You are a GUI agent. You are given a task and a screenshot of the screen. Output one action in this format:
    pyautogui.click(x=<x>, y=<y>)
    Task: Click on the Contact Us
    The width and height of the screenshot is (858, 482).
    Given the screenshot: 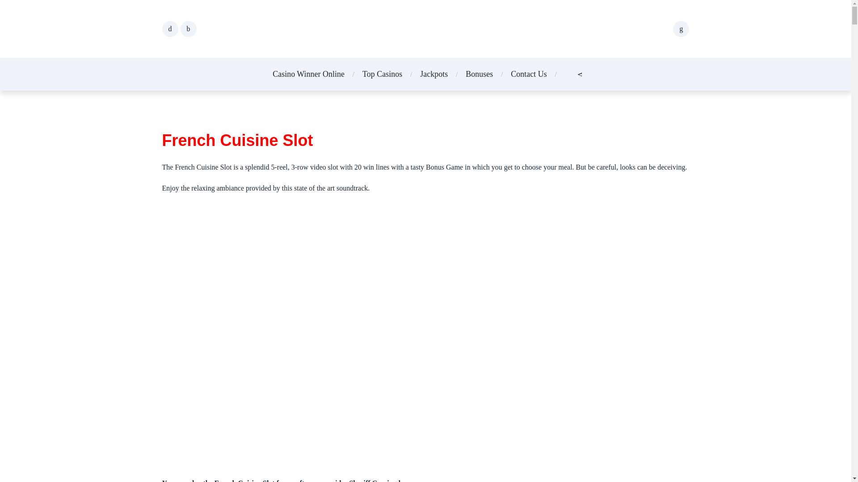 What is the action you would take?
    pyautogui.click(x=529, y=59)
    